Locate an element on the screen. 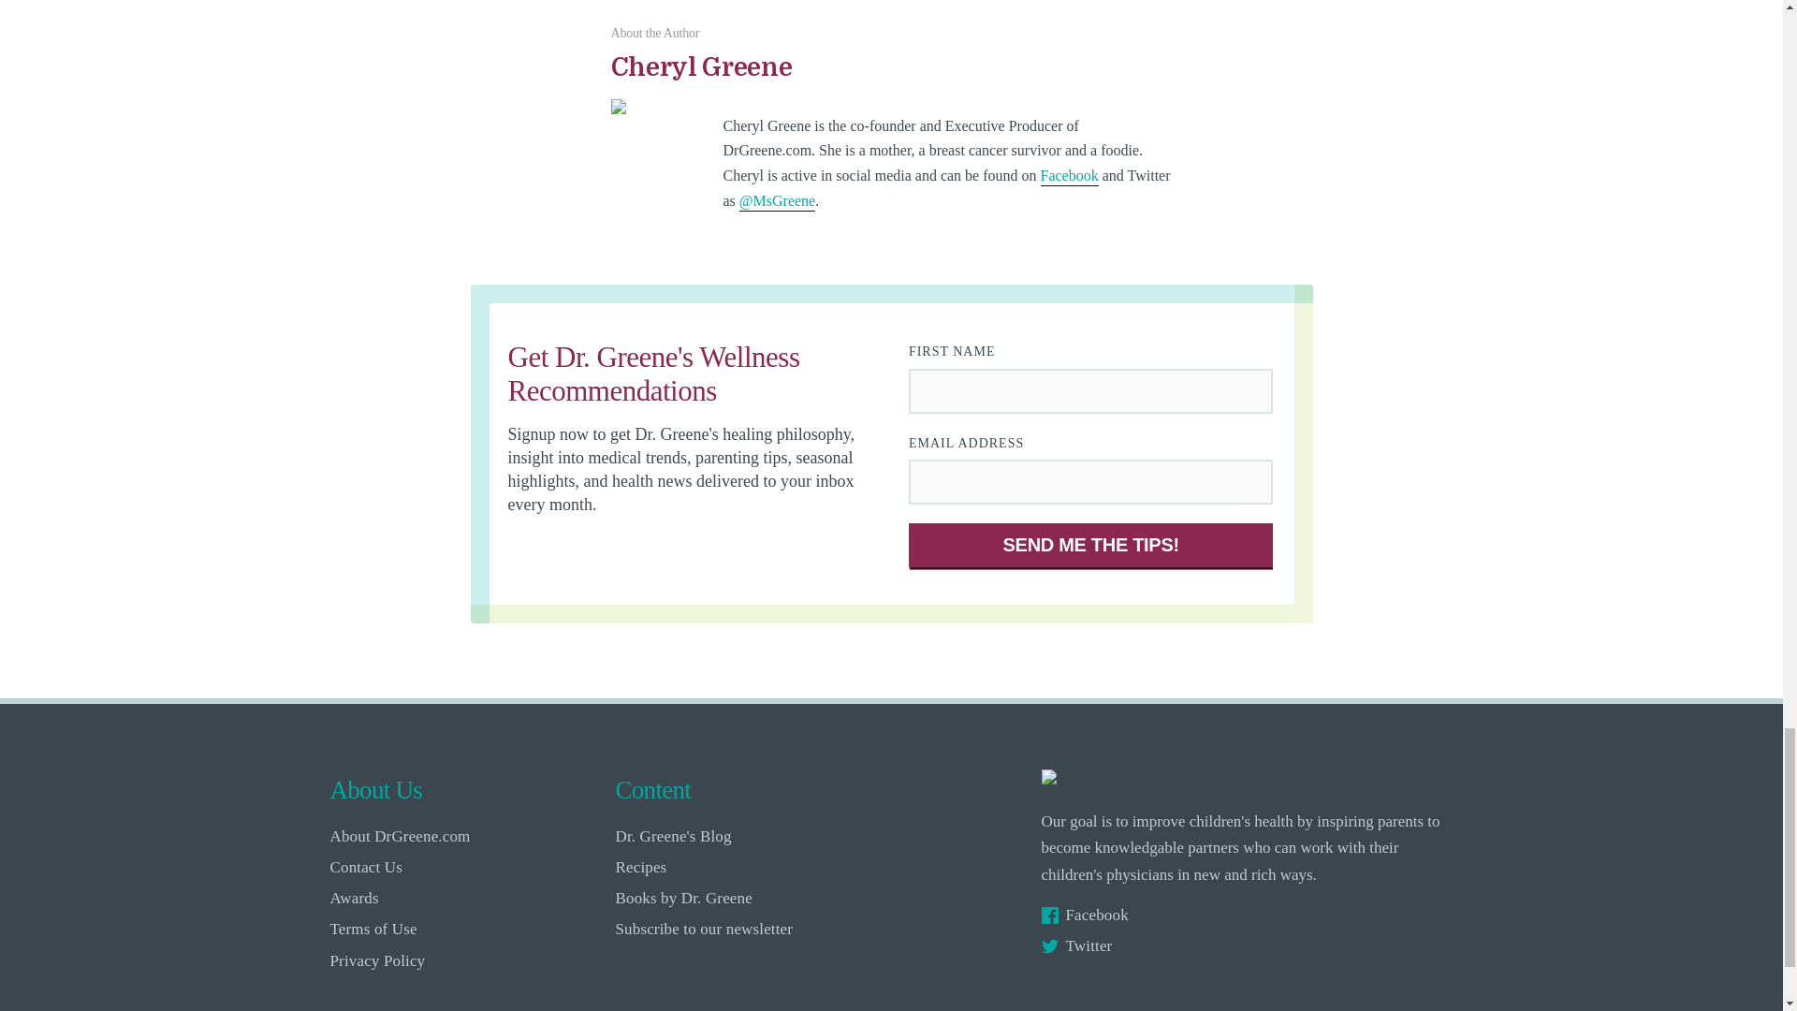 The height and width of the screenshot is (1011, 1797). Books by Dr. Greene is located at coordinates (753, 898).